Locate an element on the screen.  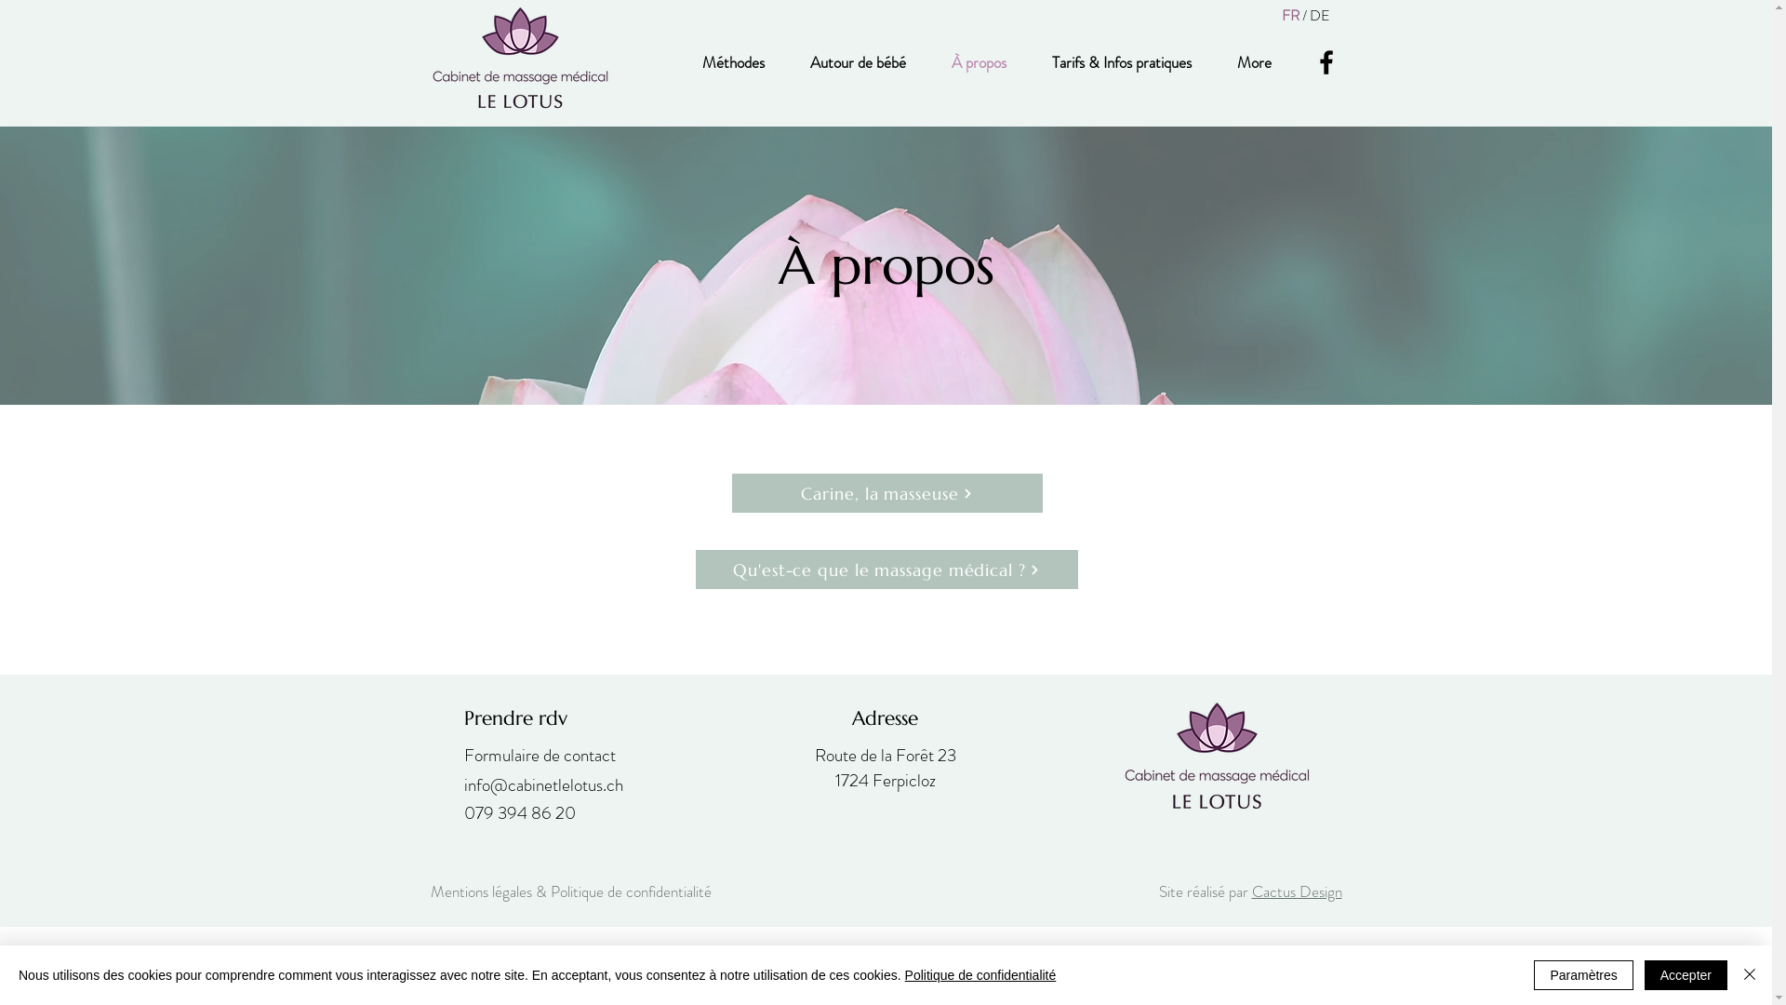
Formulaire de contact is located at coordinates (540, 756).